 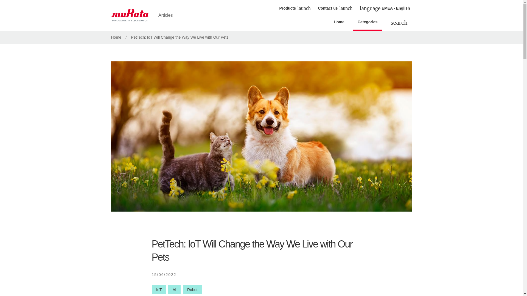 What do you see at coordinates (334, 8) in the screenshot?
I see `Contact us launch` at bounding box center [334, 8].